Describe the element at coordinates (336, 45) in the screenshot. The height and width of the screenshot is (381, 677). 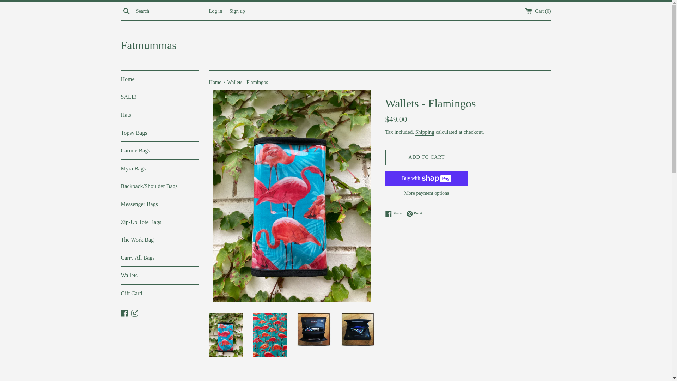
I see `Fatmummas` at that location.